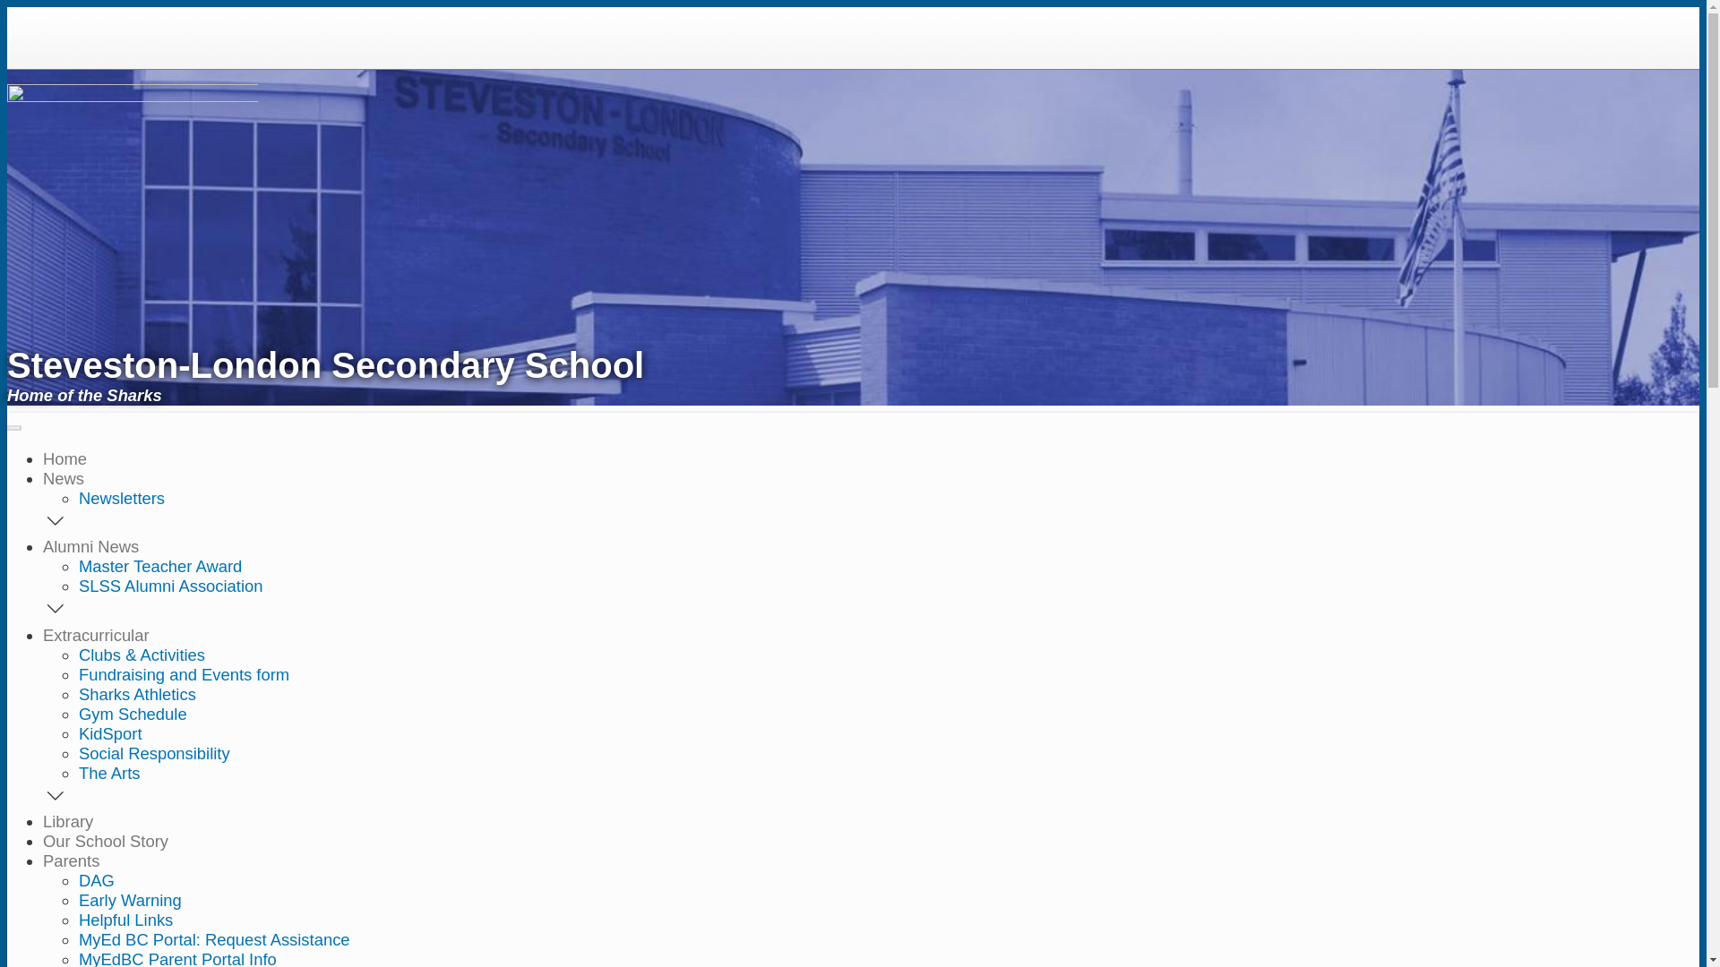 The image size is (1720, 967). I want to click on Fundraising and Events form, so click(185, 675).